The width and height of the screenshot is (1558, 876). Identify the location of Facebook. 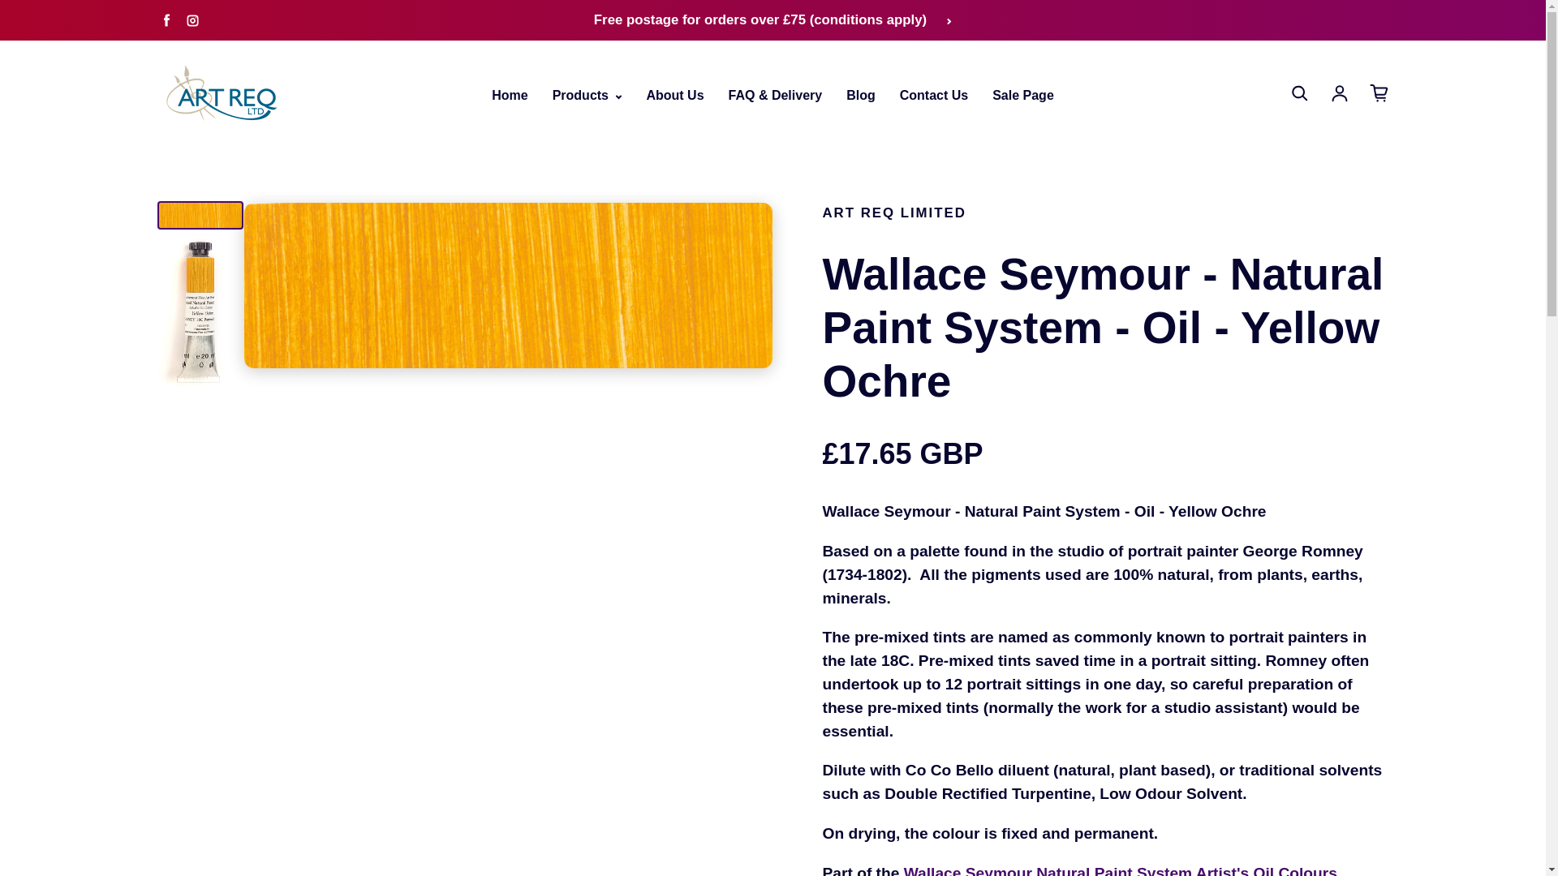
(166, 19).